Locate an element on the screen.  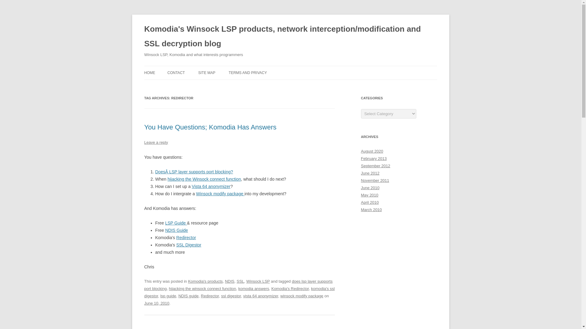
Leave a reply is located at coordinates (156, 143).